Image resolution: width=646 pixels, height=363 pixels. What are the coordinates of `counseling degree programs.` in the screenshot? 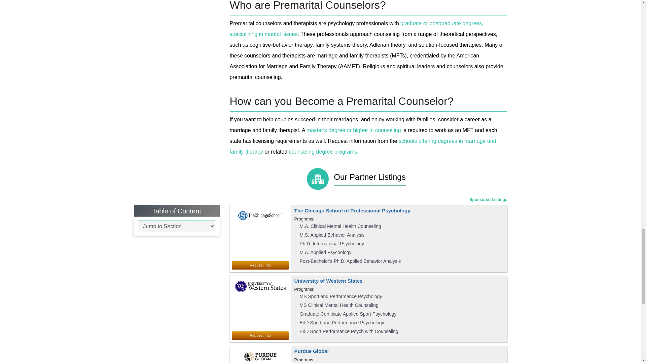 It's located at (324, 152).